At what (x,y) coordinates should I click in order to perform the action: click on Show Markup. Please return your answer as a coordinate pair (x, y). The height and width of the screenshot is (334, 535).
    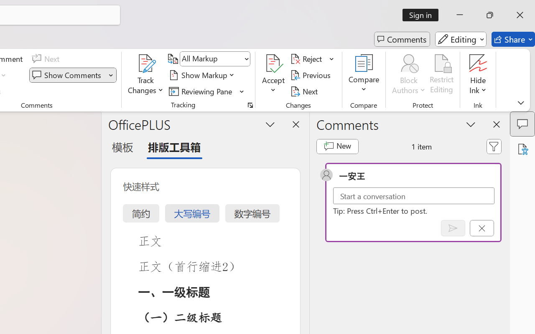
    Looking at the image, I should click on (203, 75).